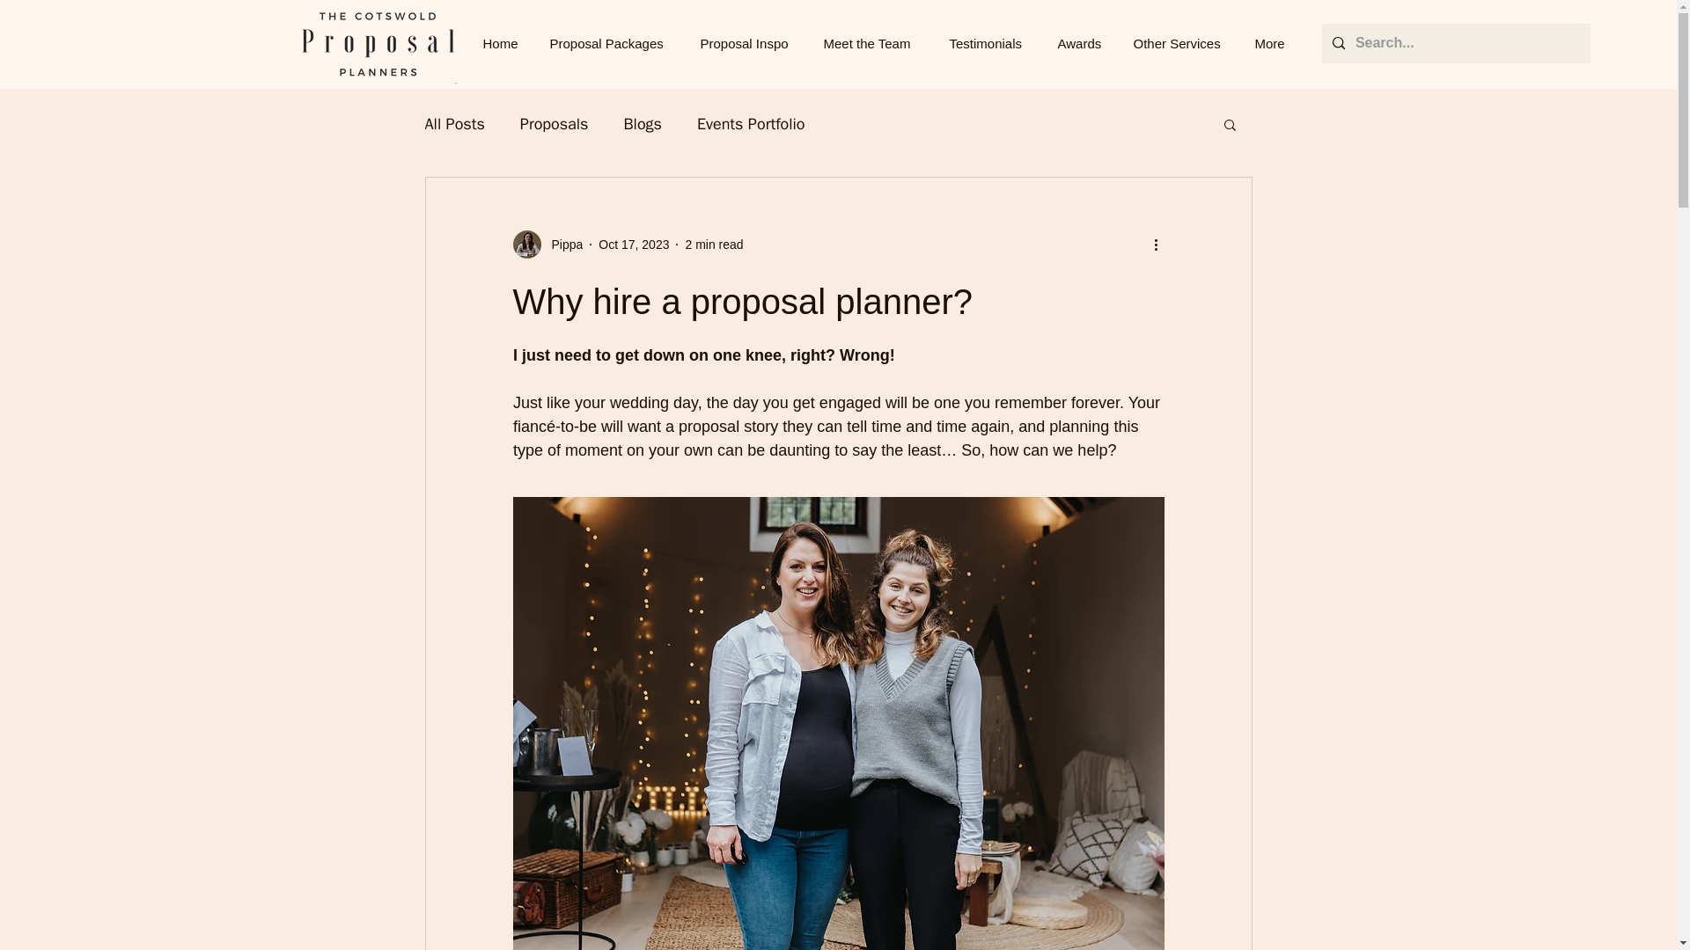 Image resolution: width=1690 pixels, height=950 pixels. Describe the element at coordinates (634, 245) in the screenshot. I see `Oct 17, 2023` at that location.